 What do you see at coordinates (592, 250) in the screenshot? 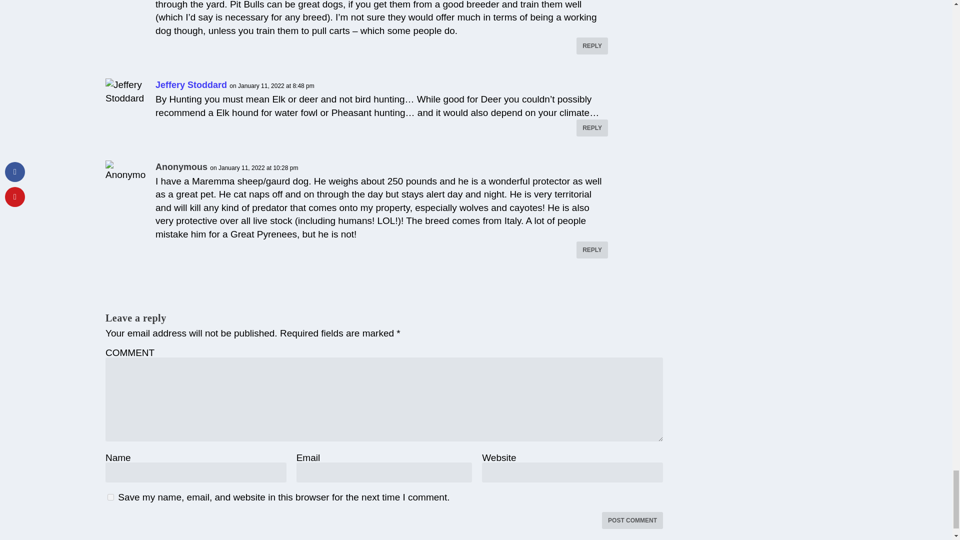
I see `REPLY` at bounding box center [592, 250].